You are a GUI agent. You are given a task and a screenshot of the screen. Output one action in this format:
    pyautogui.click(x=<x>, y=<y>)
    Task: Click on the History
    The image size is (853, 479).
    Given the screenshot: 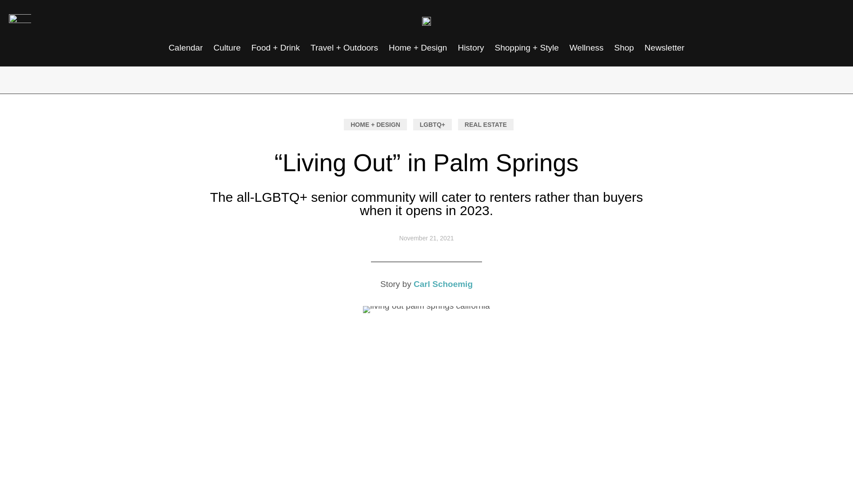 What is the action you would take?
    pyautogui.click(x=470, y=48)
    